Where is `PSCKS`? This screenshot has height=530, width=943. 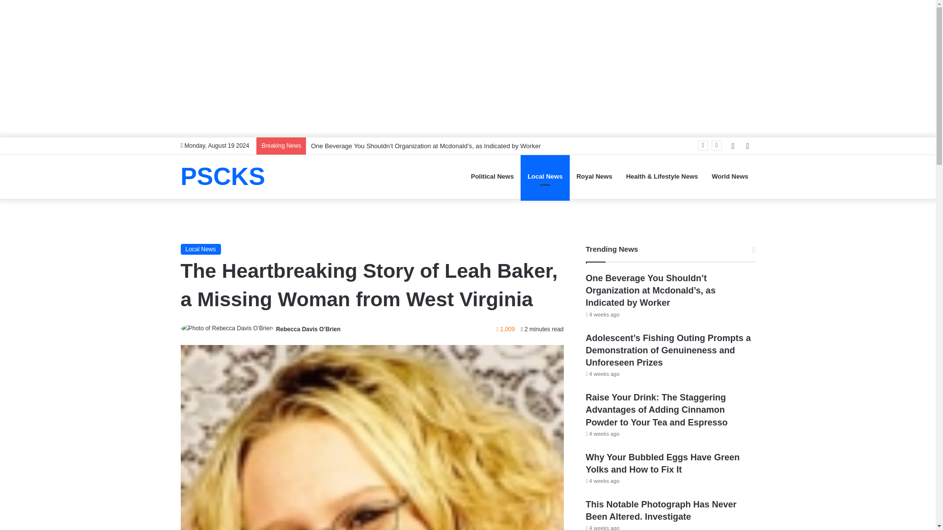 PSCKS is located at coordinates (223, 176).